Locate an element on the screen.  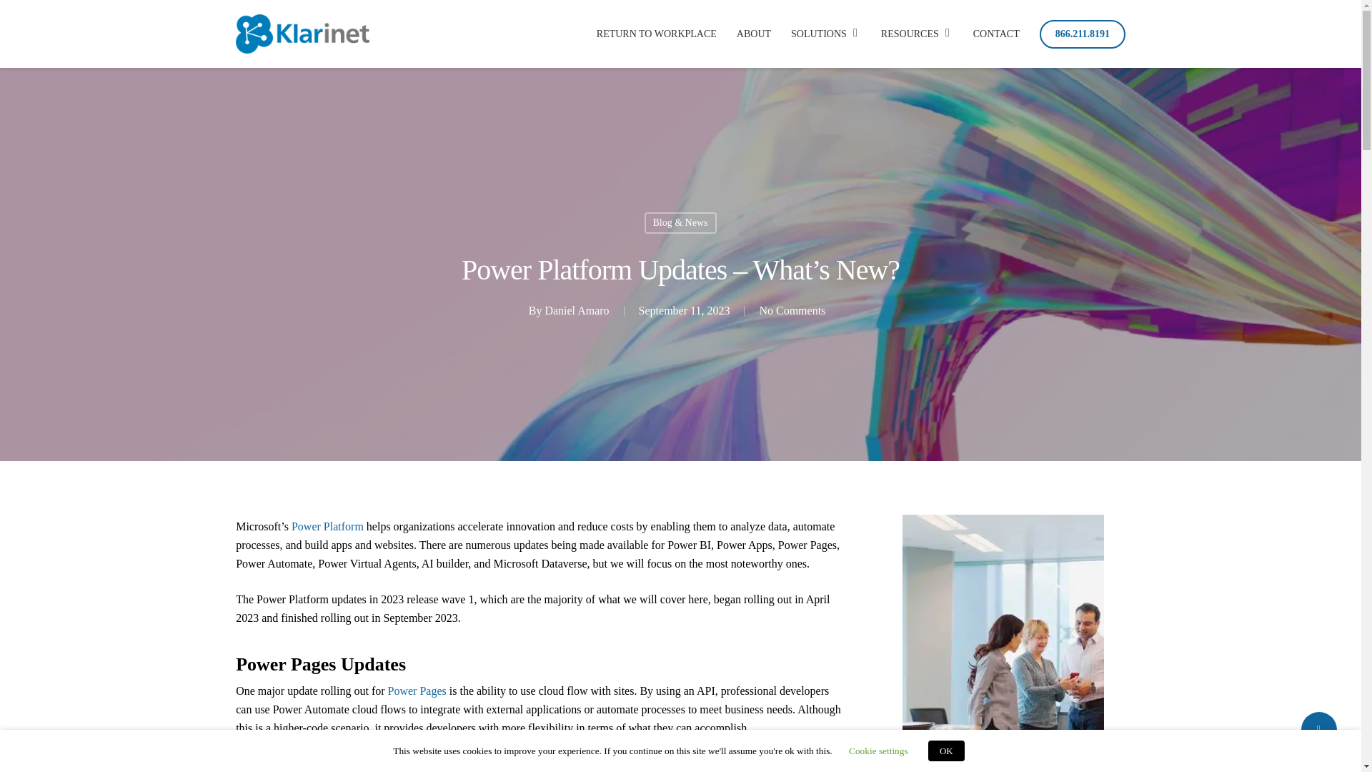
RETURN TO WORKPLACE is located at coordinates (656, 34).